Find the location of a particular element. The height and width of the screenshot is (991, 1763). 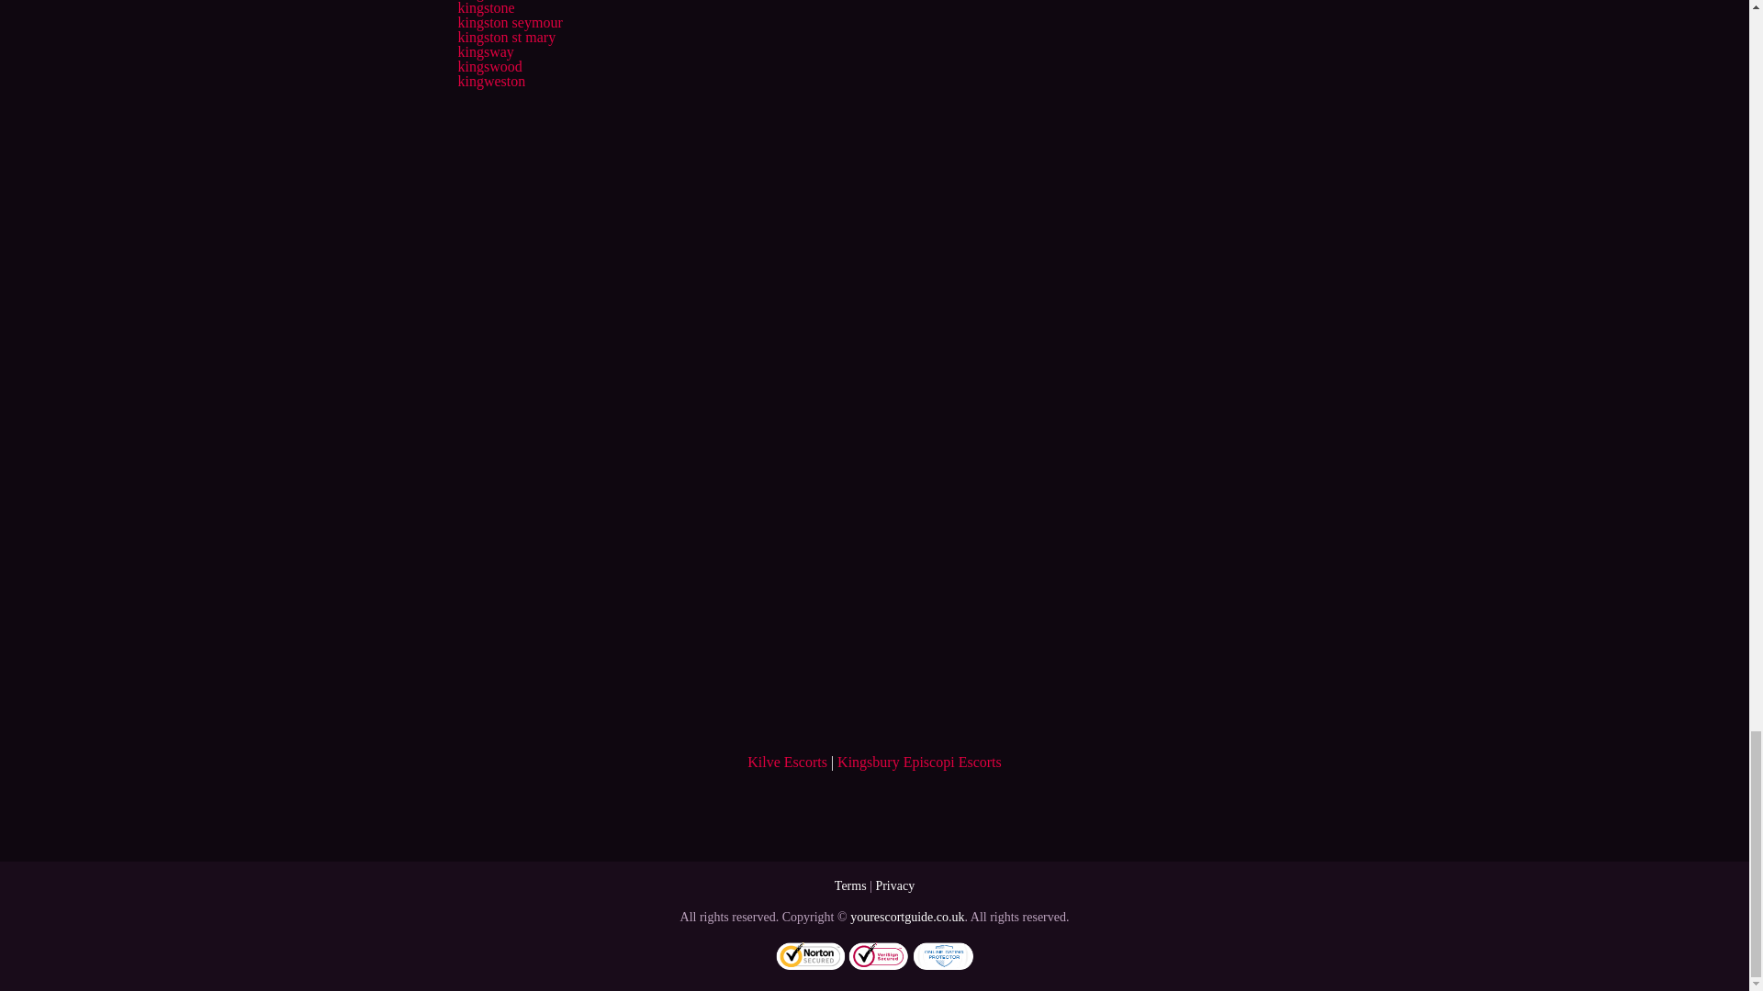

Terms is located at coordinates (850, 885).